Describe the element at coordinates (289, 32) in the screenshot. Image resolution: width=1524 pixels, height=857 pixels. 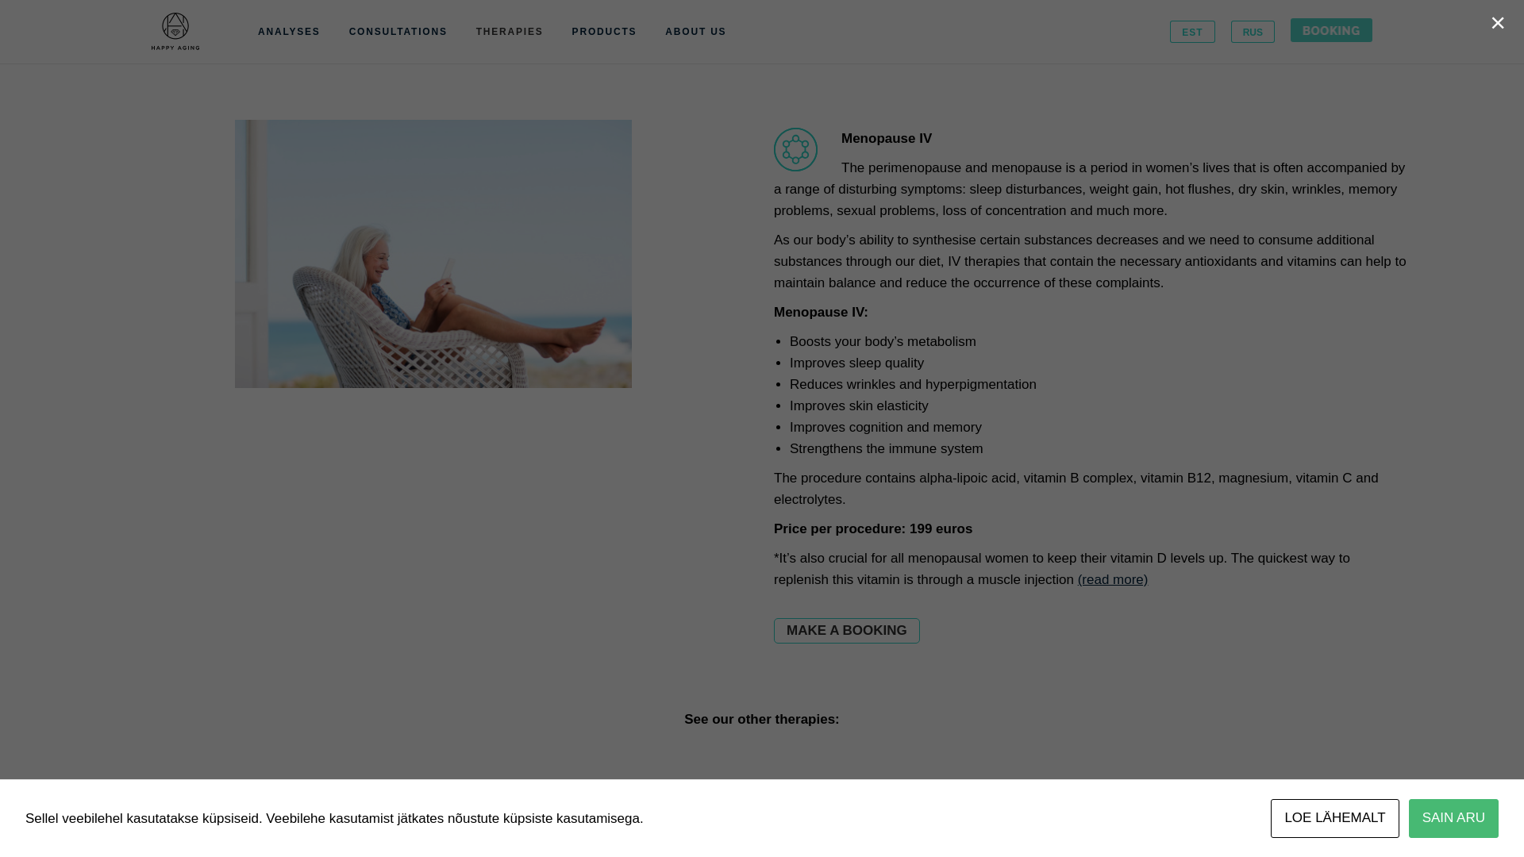
I see `ANALYSES` at that location.